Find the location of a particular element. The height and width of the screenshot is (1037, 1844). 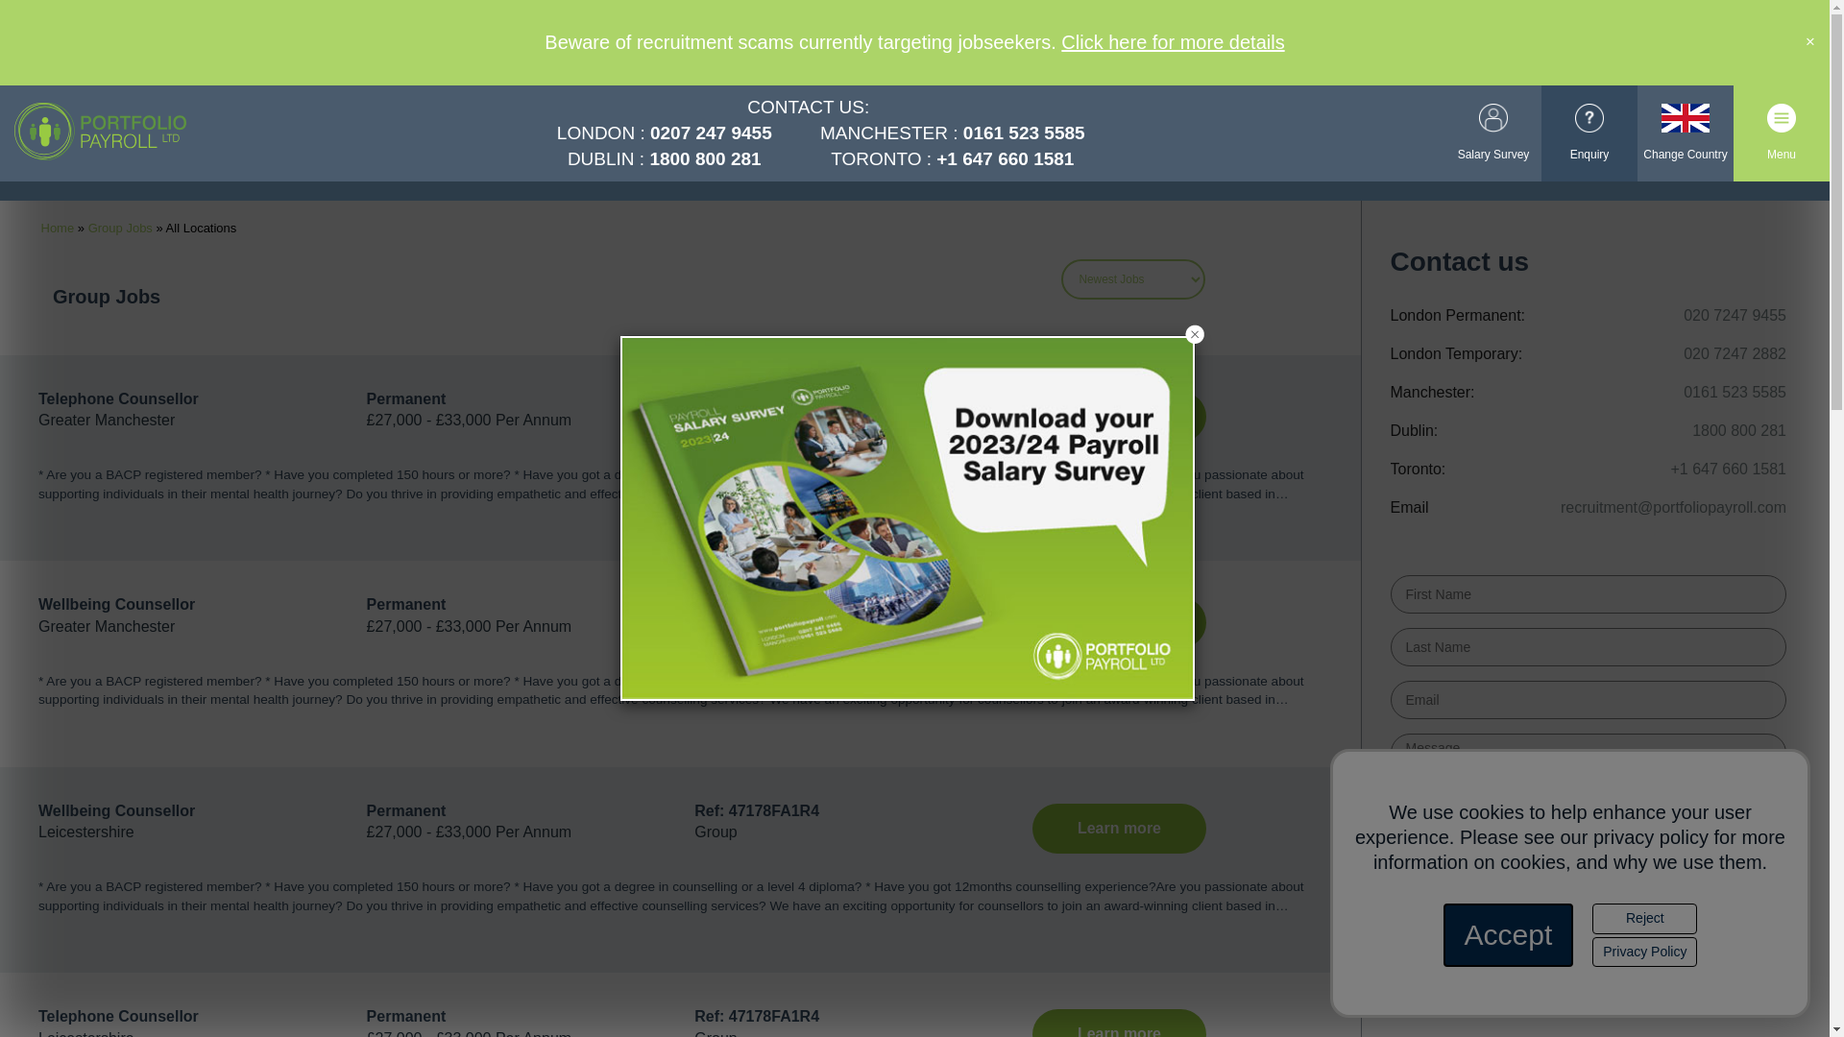

Switch Country is located at coordinates (1685, 123).